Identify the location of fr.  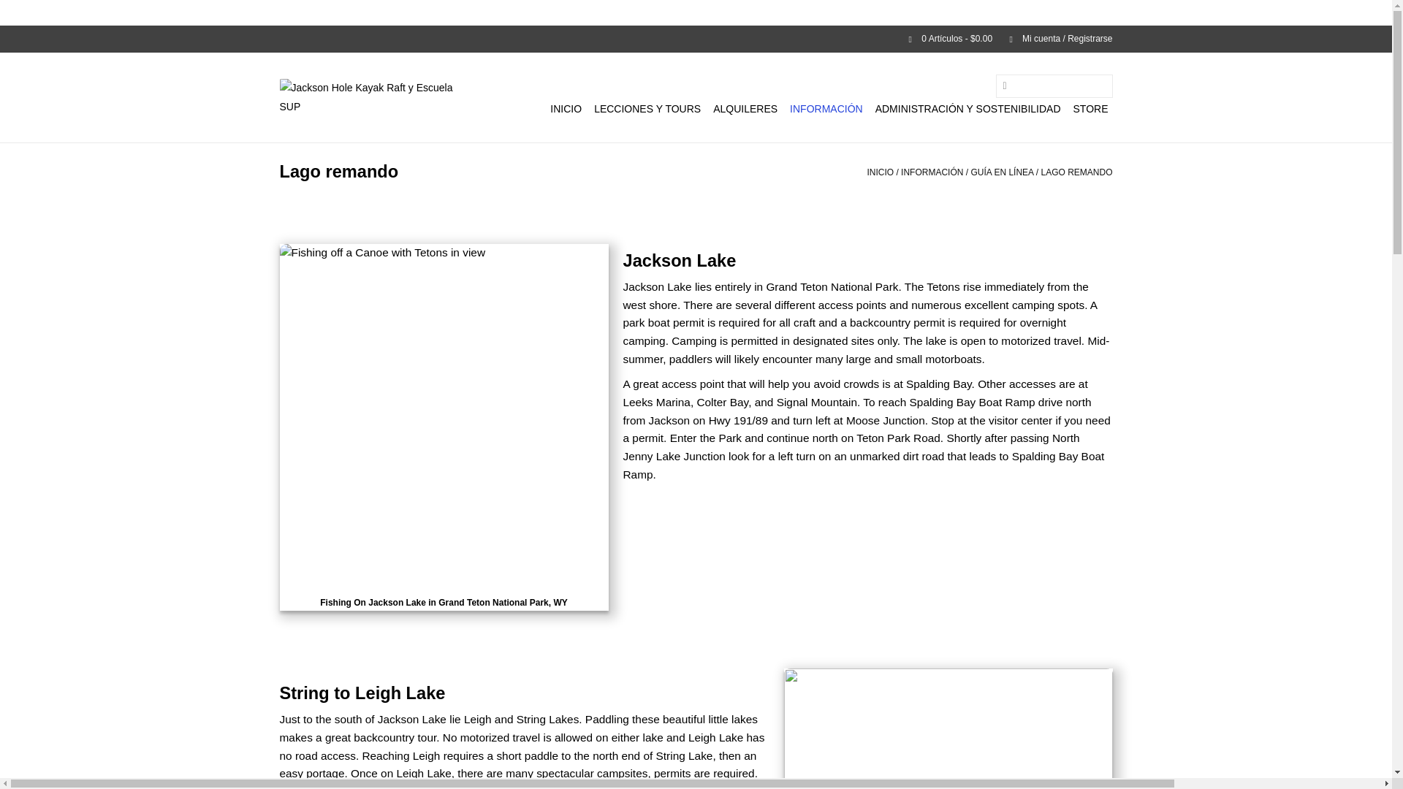
(304, 38).